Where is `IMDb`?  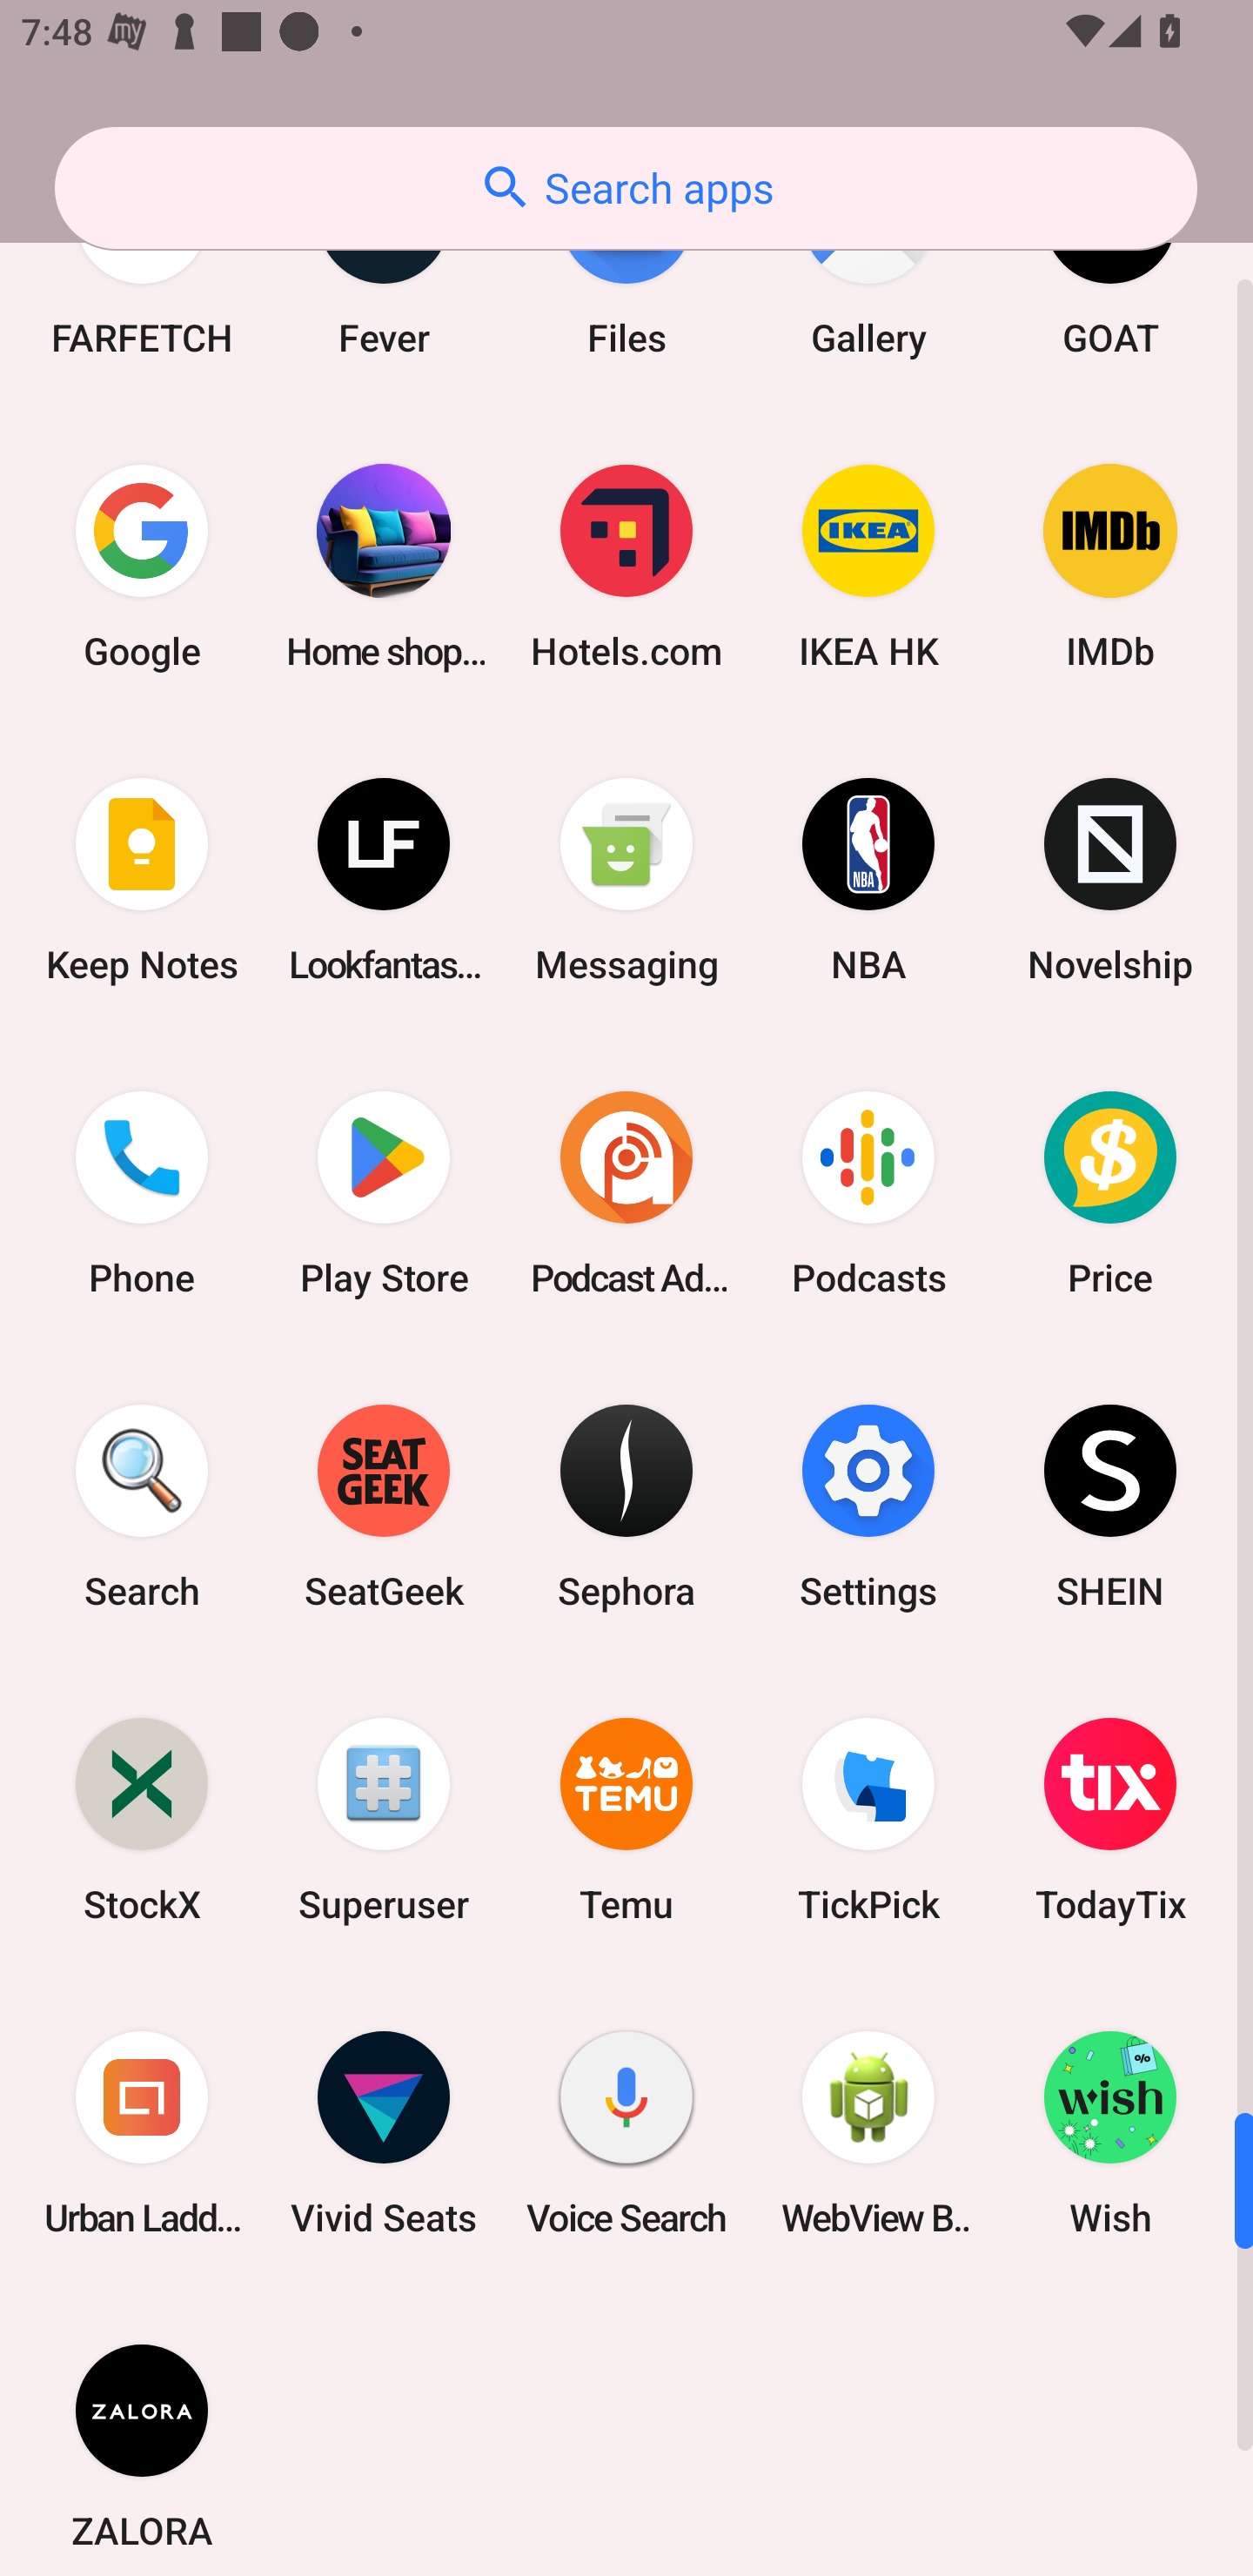
IMDb is located at coordinates (1110, 566).